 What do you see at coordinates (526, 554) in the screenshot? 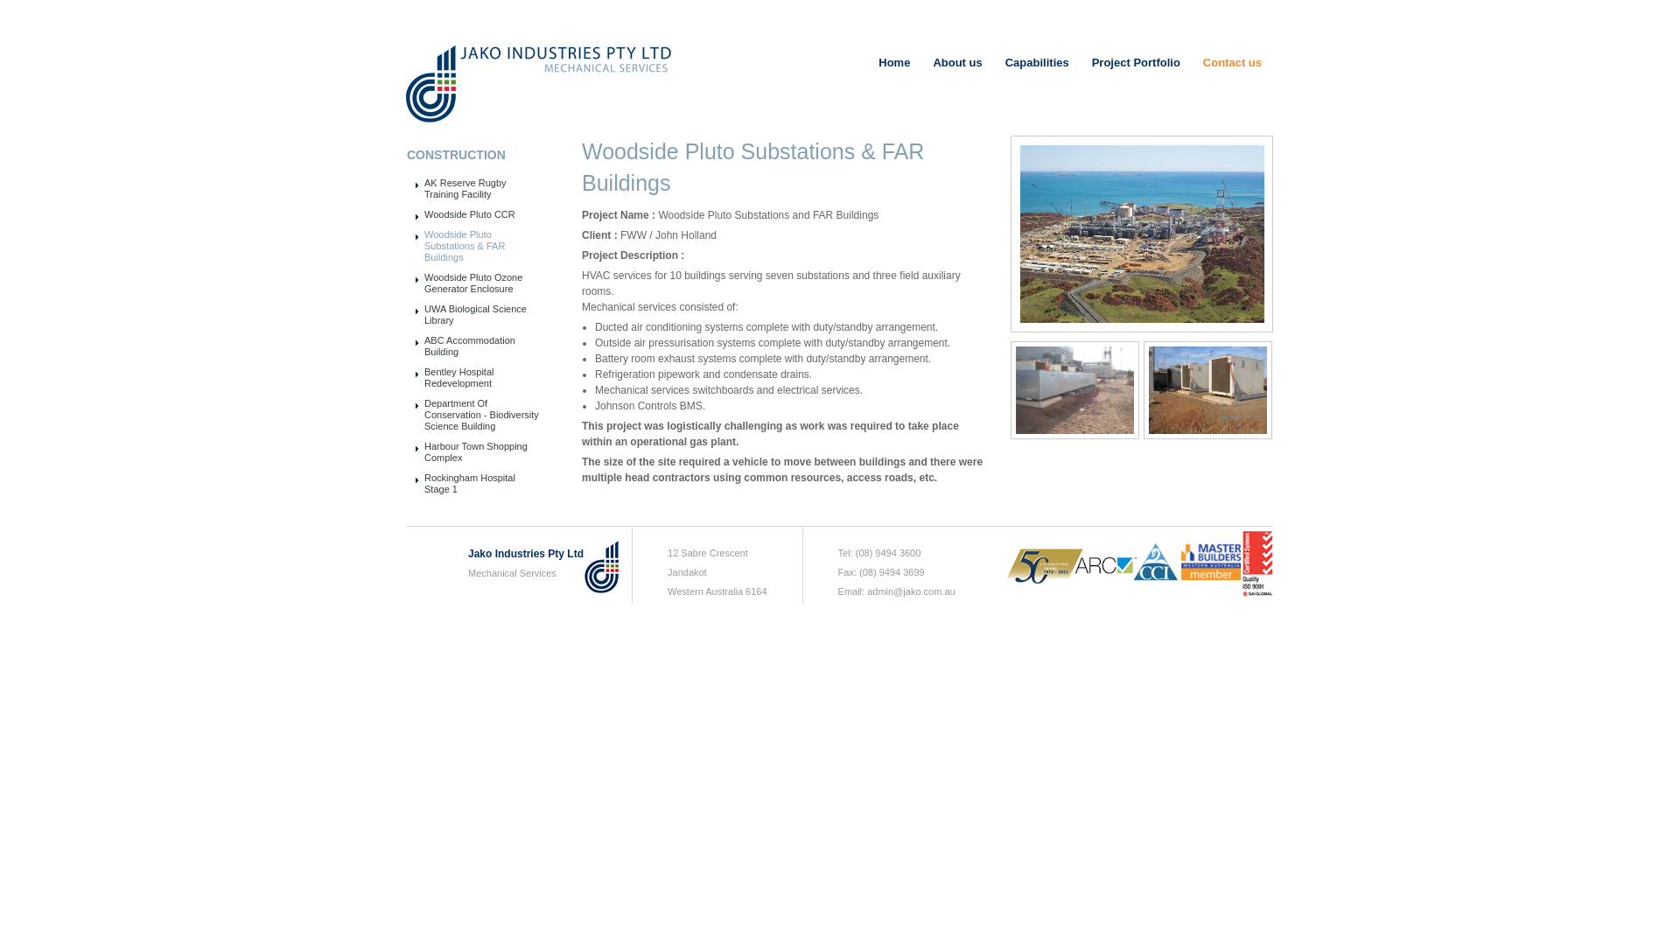
I see `Jako Industries Pty Ltd` at bounding box center [526, 554].